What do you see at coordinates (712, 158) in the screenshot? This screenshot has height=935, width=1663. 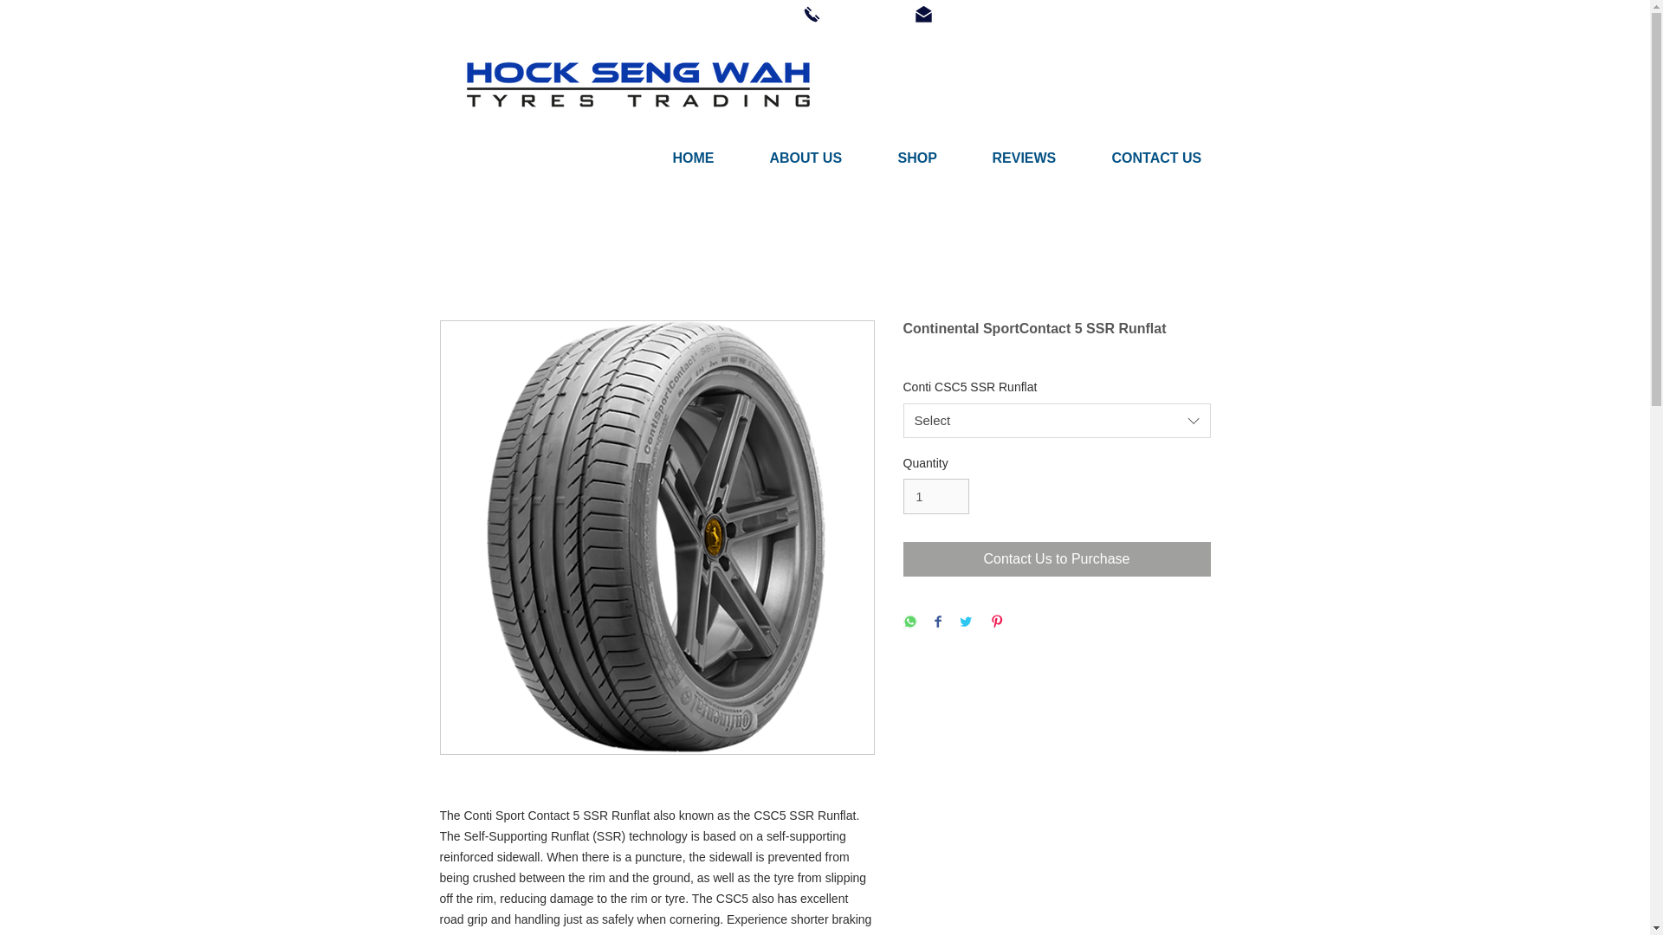 I see `HOME` at bounding box center [712, 158].